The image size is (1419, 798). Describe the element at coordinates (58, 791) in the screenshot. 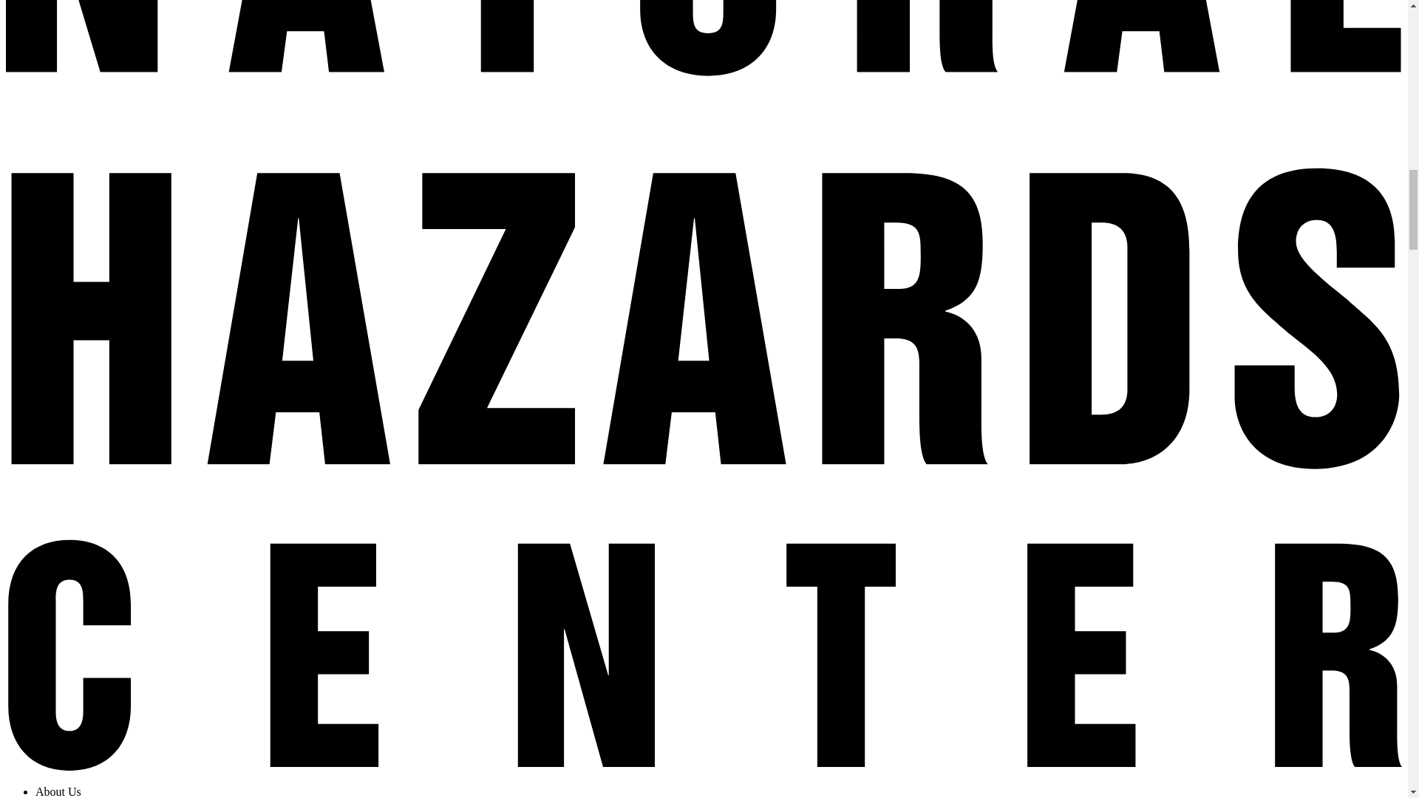

I see `About Us` at that location.